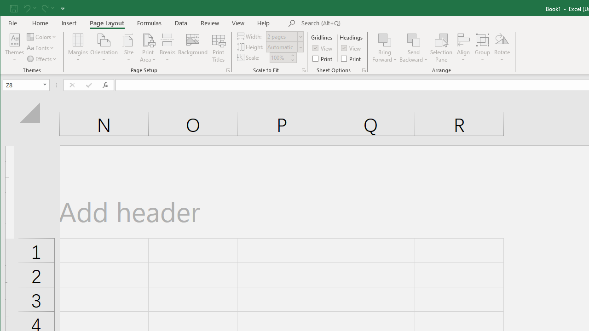  What do you see at coordinates (148, 48) in the screenshot?
I see `Print Area` at bounding box center [148, 48].